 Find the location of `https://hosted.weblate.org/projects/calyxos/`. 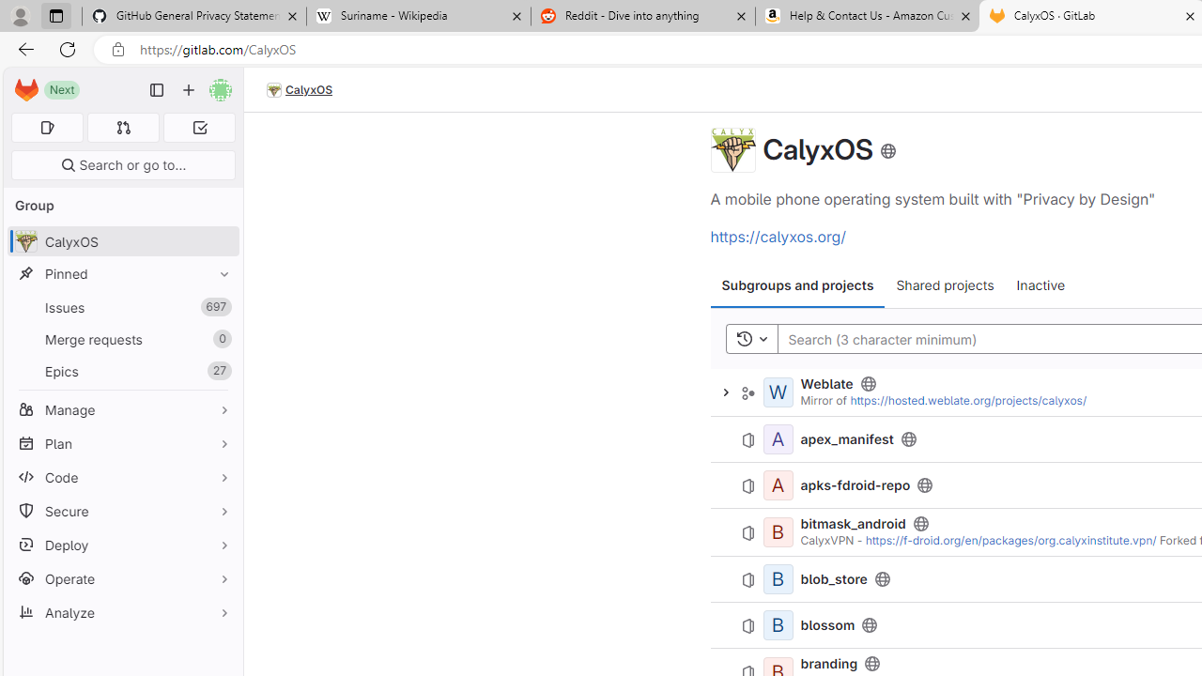

https://hosted.weblate.org/projects/calyxos/ is located at coordinates (968, 400).